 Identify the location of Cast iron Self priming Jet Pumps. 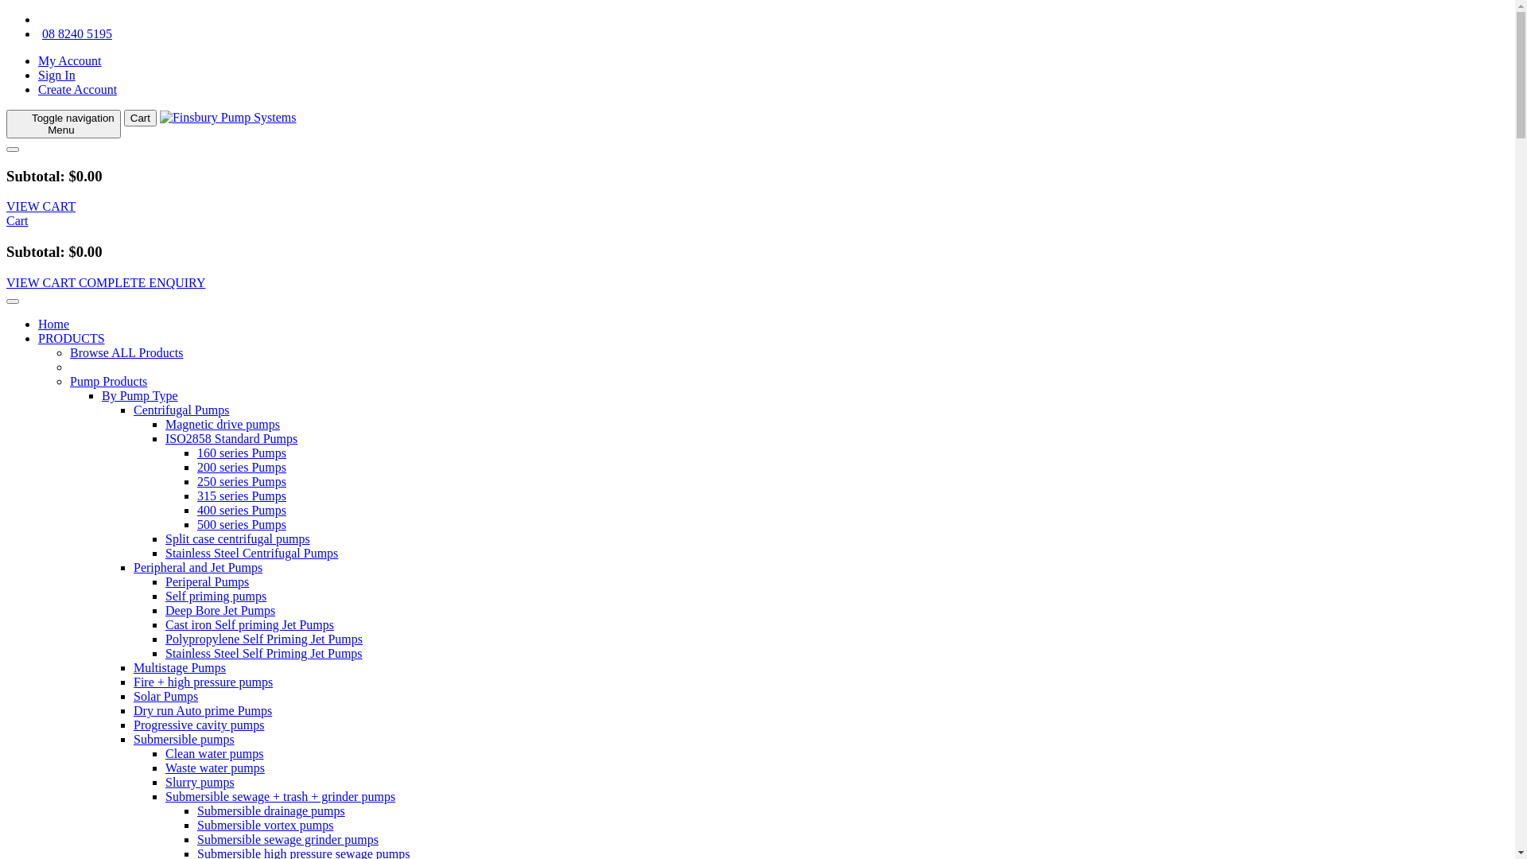
(250, 625).